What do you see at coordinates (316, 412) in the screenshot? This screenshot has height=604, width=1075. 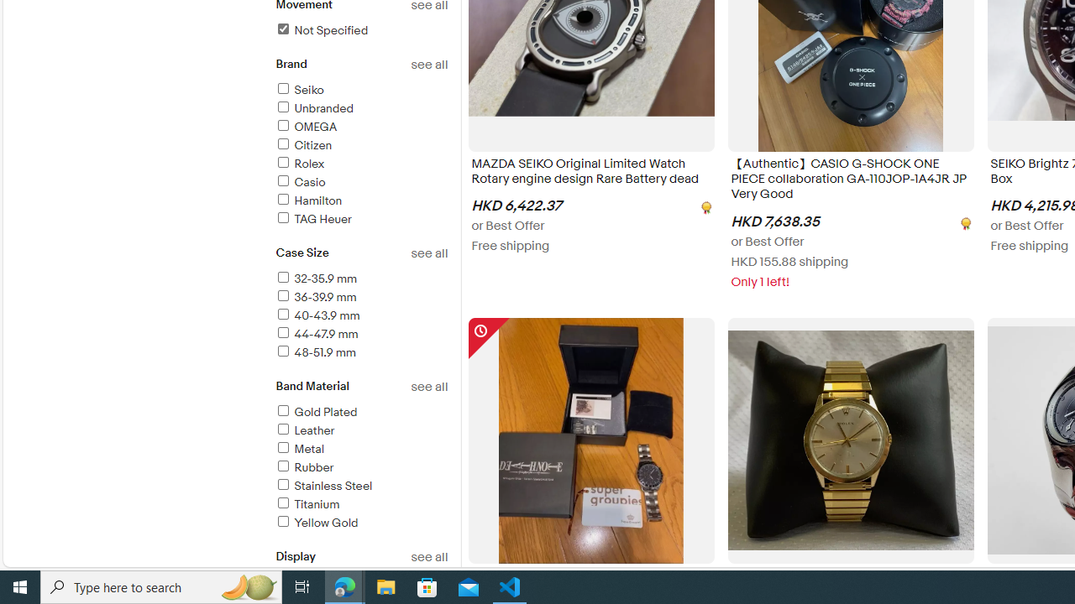 I see `Gold Plated` at bounding box center [316, 412].